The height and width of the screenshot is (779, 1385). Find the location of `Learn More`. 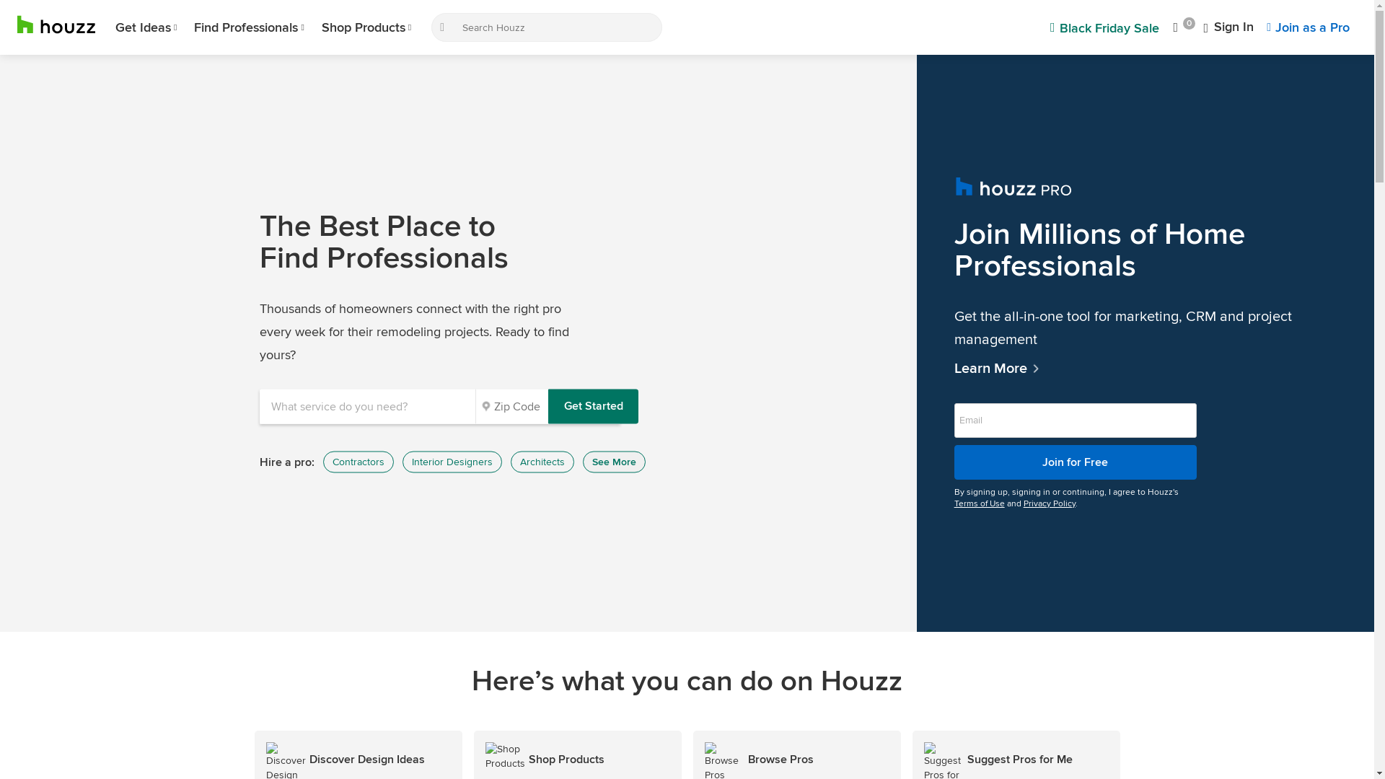

Learn More is located at coordinates (1146, 368).